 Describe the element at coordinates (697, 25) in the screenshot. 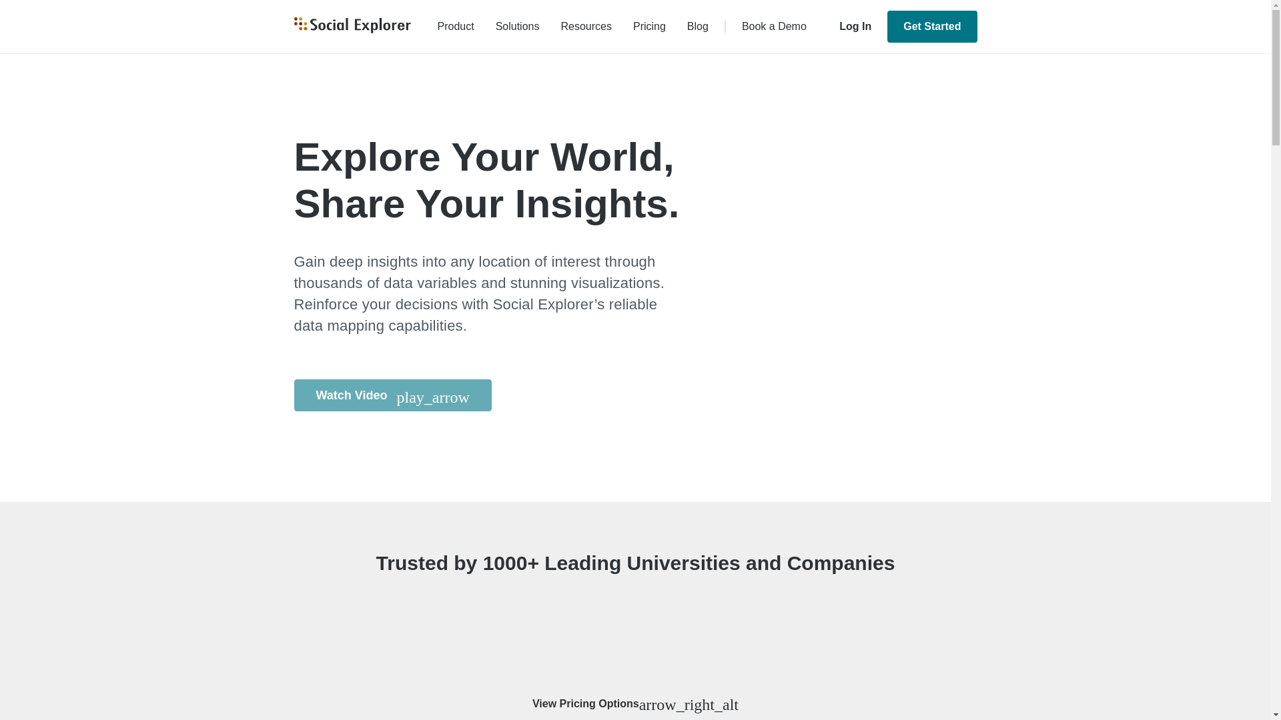

I see `Blog` at that location.